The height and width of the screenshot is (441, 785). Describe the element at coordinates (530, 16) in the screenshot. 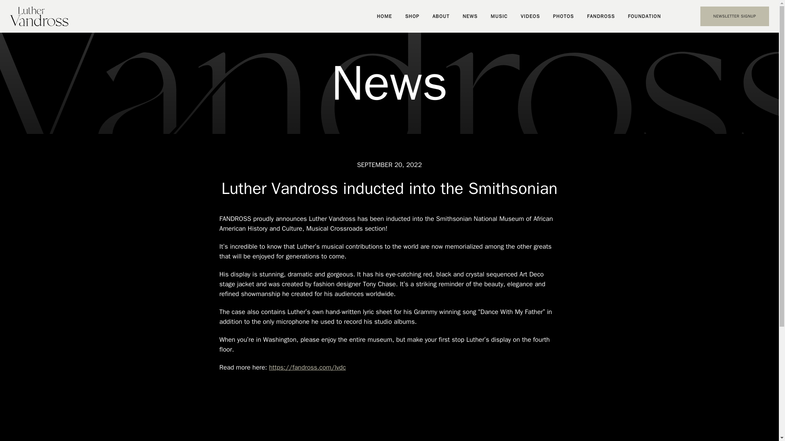

I see `VIDEOS` at that location.